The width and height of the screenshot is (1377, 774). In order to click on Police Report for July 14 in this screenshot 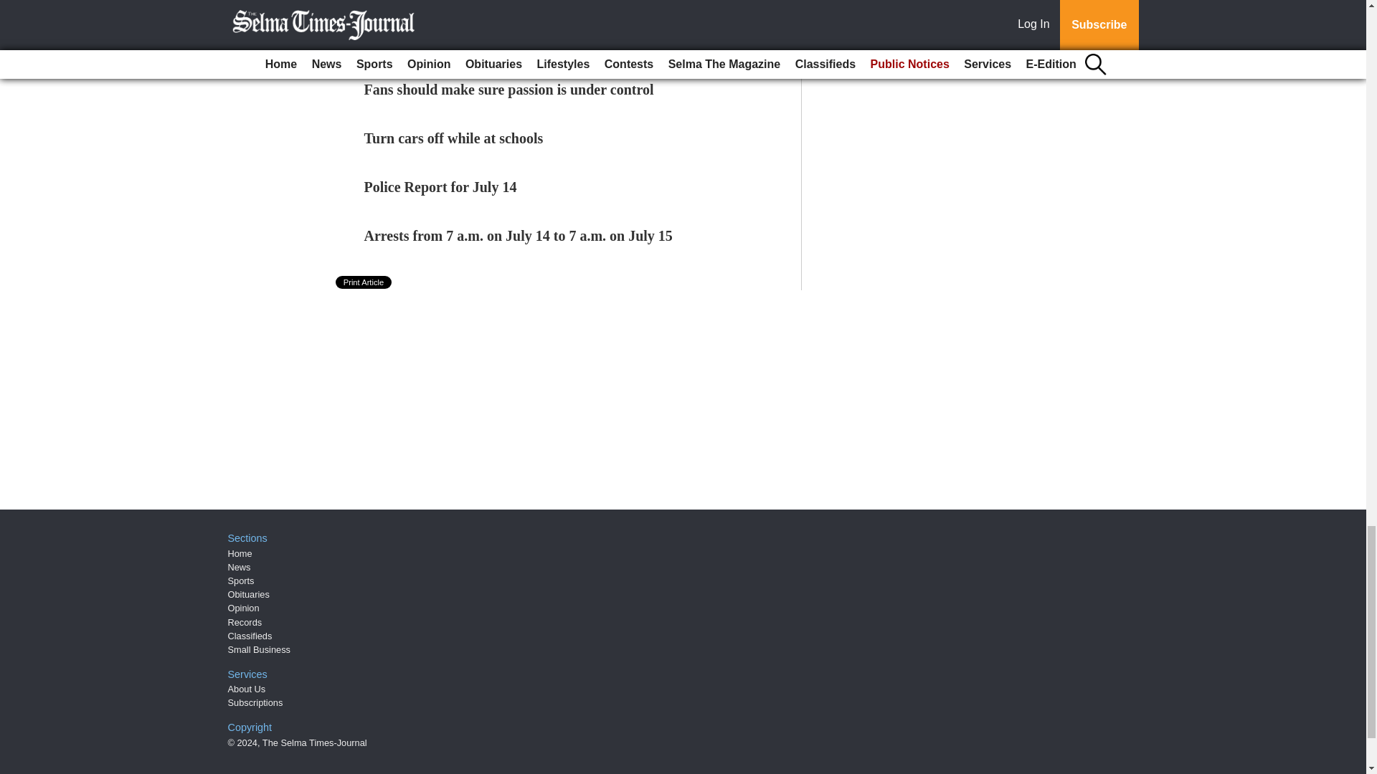, I will do `click(440, 186)`.